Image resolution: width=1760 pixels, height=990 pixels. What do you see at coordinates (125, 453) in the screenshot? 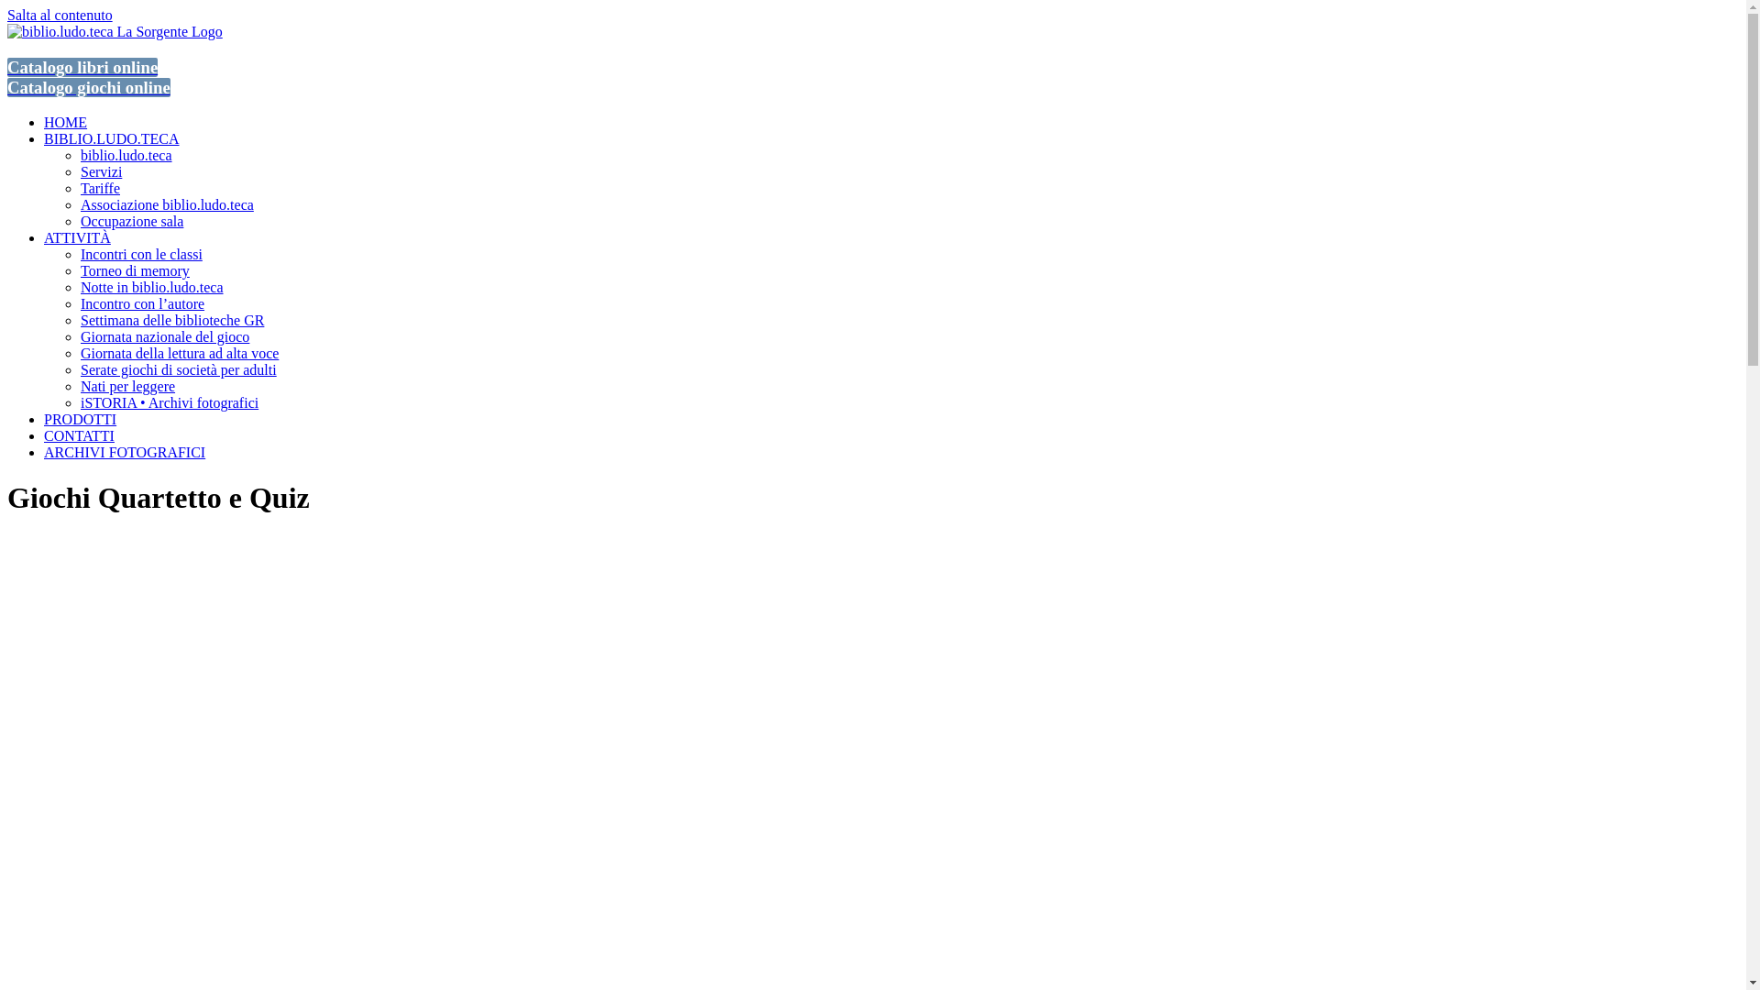
I see `ARCHIVI FOTOGRAFICI` at bounding box center [125, 453].